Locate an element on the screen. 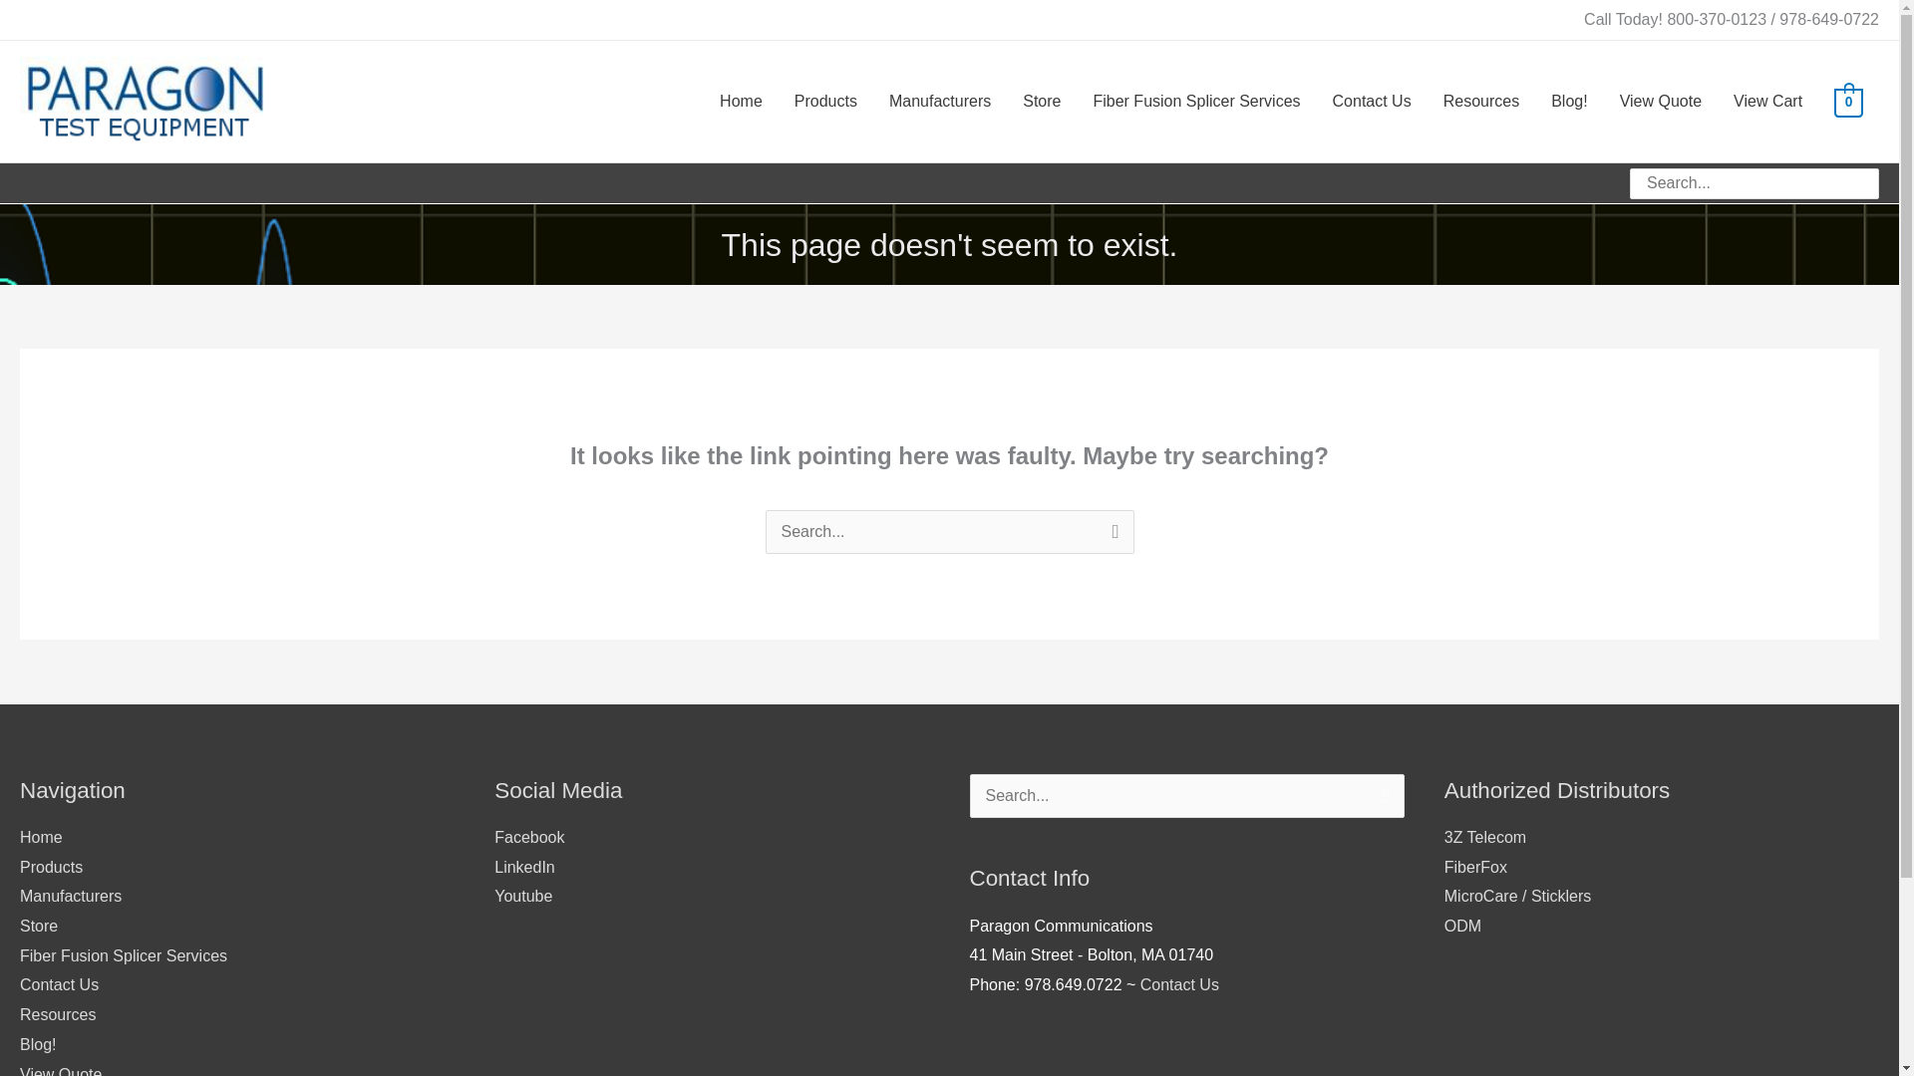 Image resolution: width=1914 pixels, height=1076 pixels. LinkedIn is located at coordinates (524, 867).